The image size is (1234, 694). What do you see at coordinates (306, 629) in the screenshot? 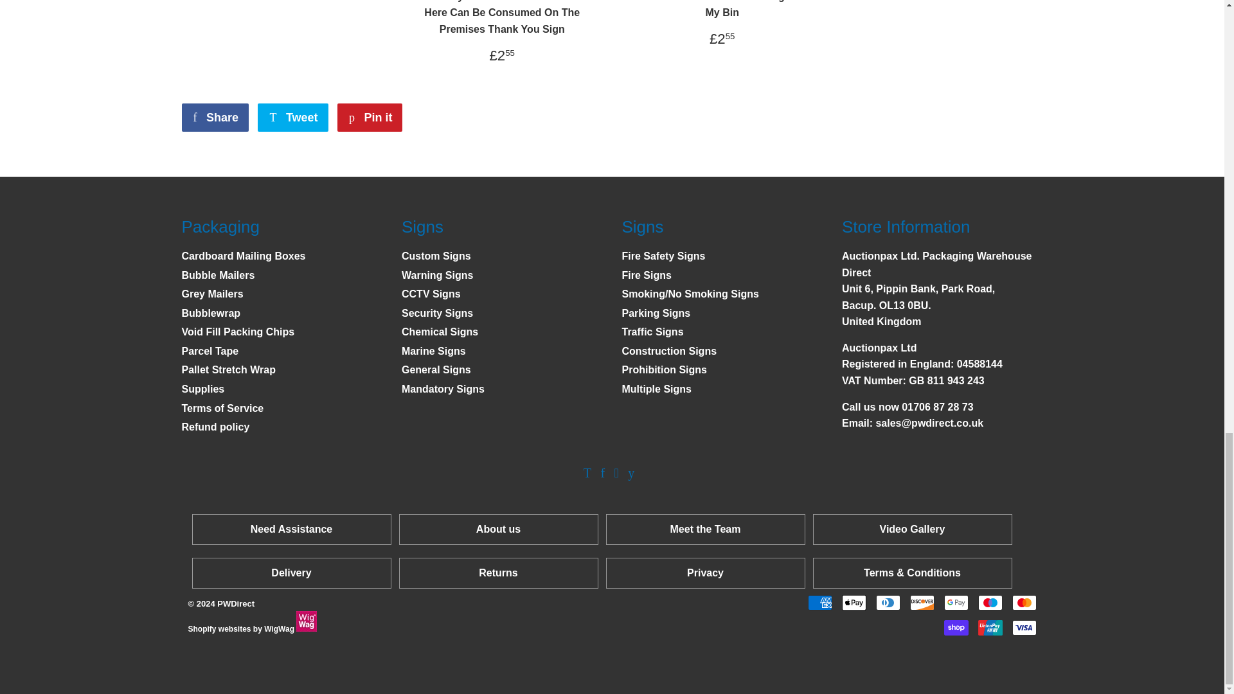
I see `Shopify websites by WigWag` at bounding box center [306, 629].